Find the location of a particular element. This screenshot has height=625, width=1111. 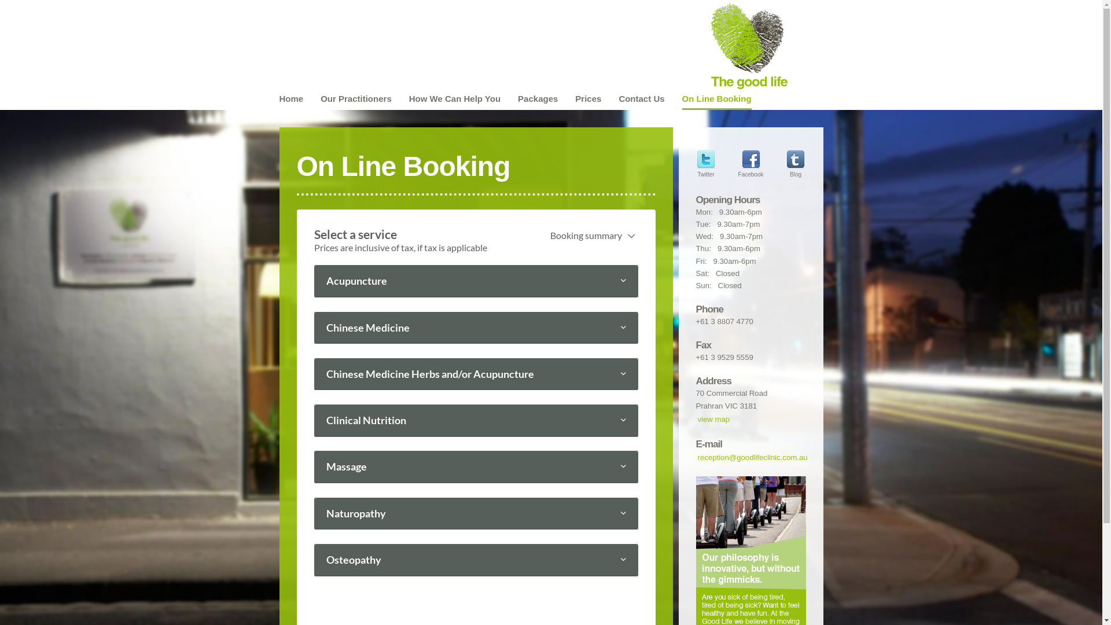

Home is located at coordinates (291, 101).